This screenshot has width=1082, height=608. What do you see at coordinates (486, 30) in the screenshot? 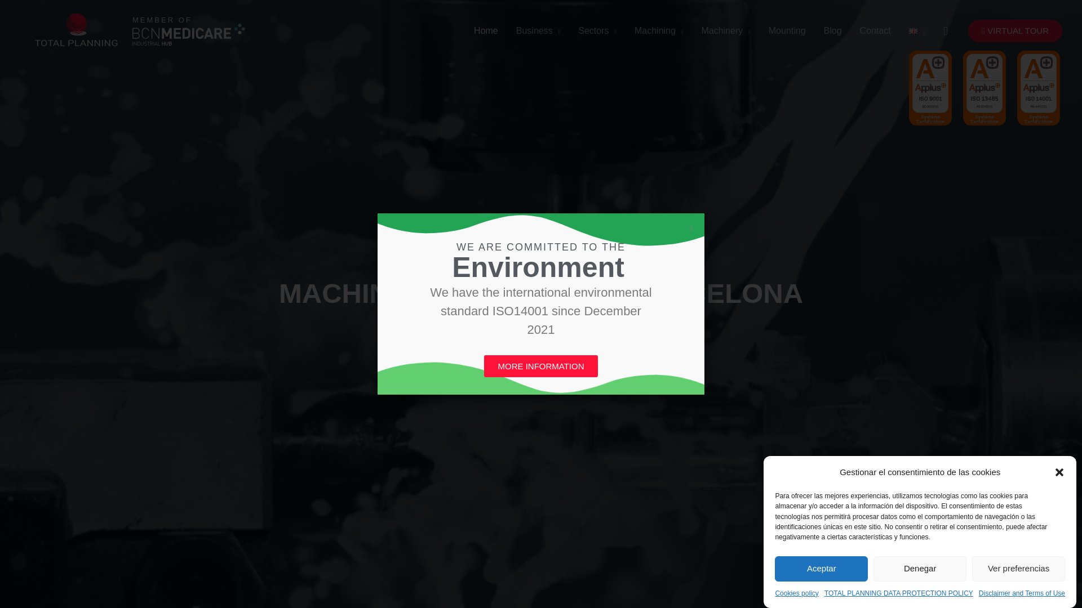
I see `Home` at bounding box center [486, 30].